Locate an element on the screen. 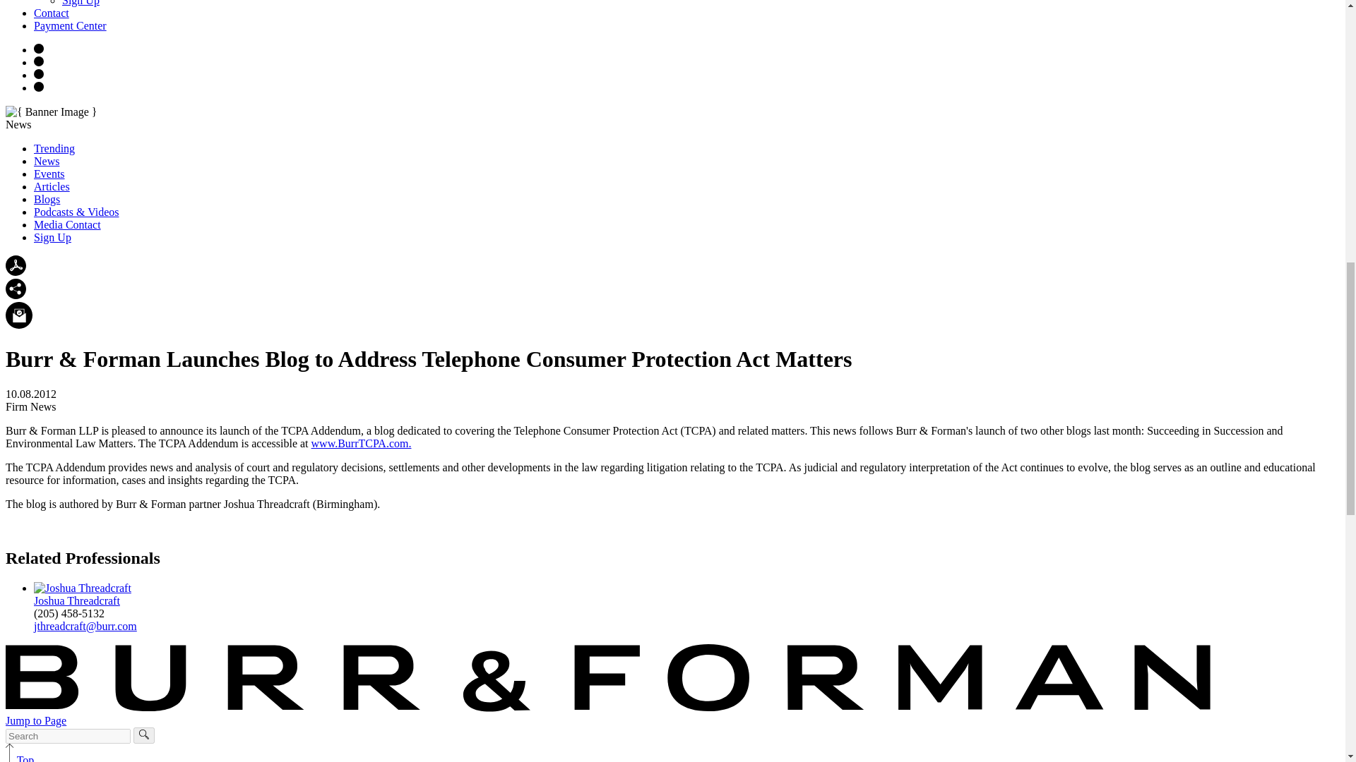 Image resolution: width=1356 pixels, height=762 pixels. Share is located at coordinates (16, 289).